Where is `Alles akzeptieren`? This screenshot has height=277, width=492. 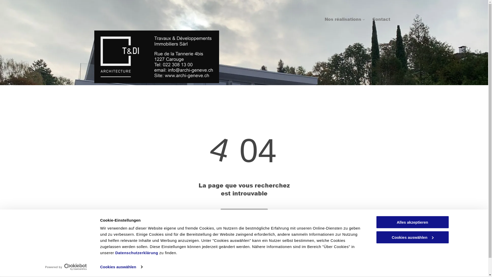 Alles akzeptieren is located at coordinates (412, 222).